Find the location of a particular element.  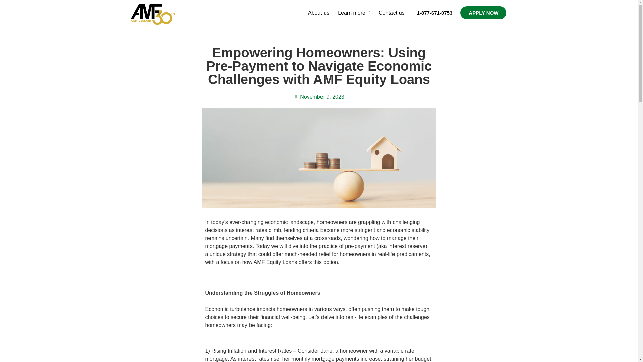

1-877-671-0753 is located at coordinates (435, 13).